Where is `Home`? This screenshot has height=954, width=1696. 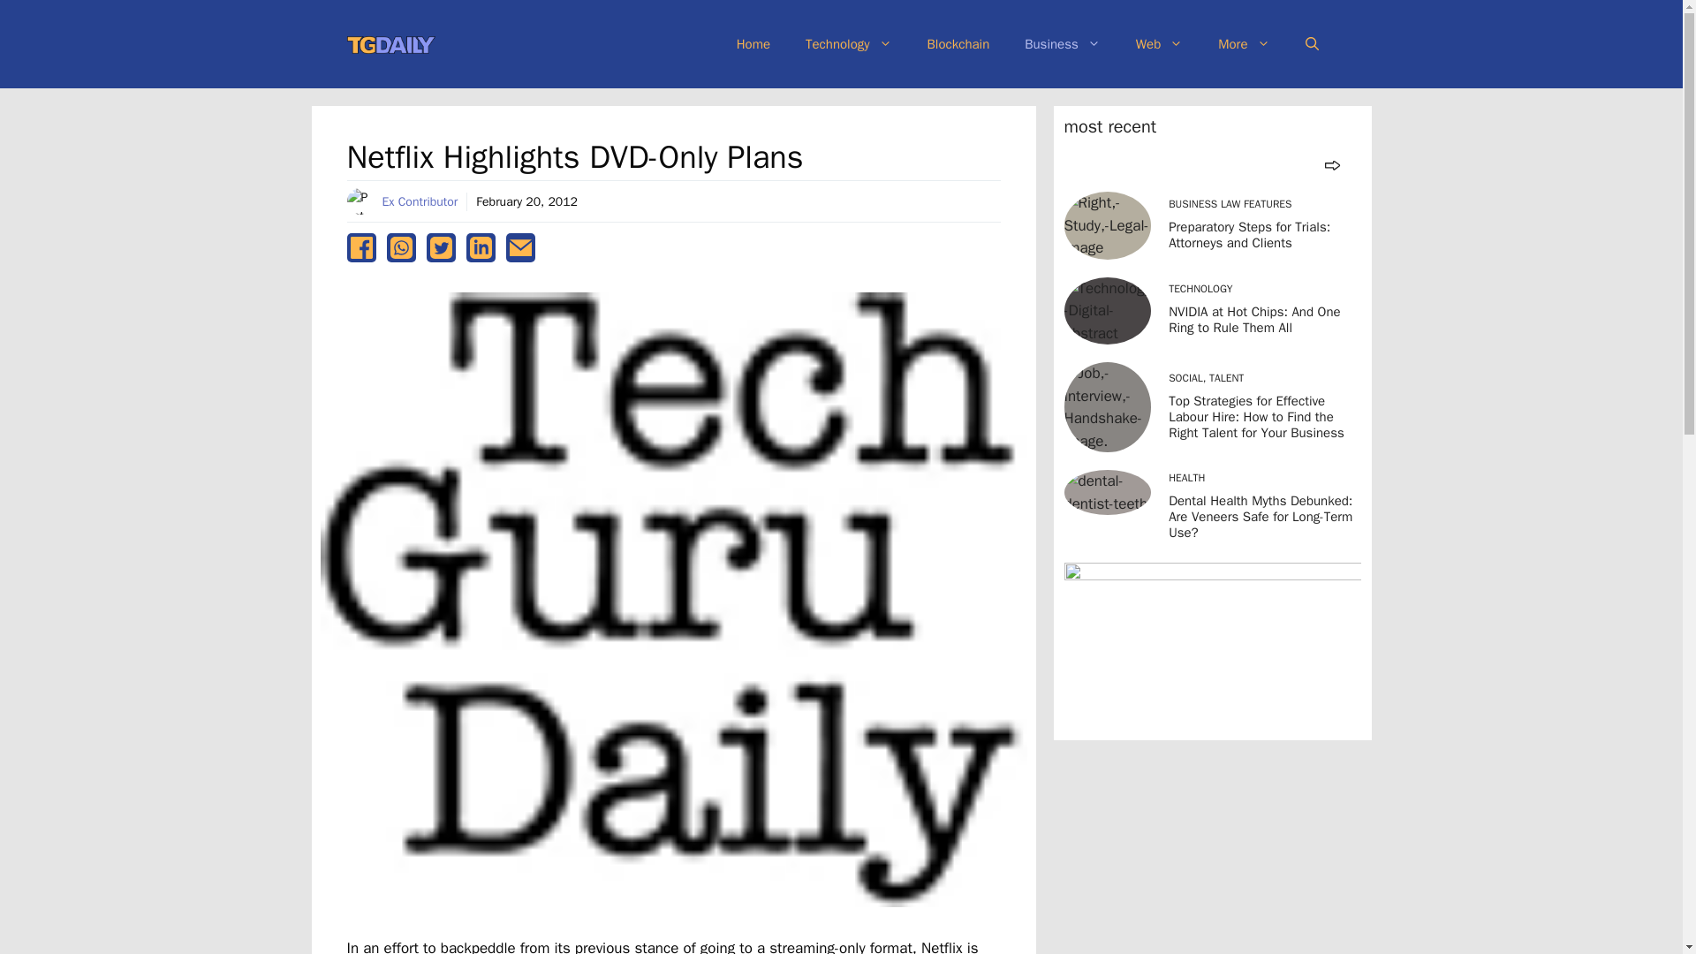
Home is located at coordinates (753, 44).